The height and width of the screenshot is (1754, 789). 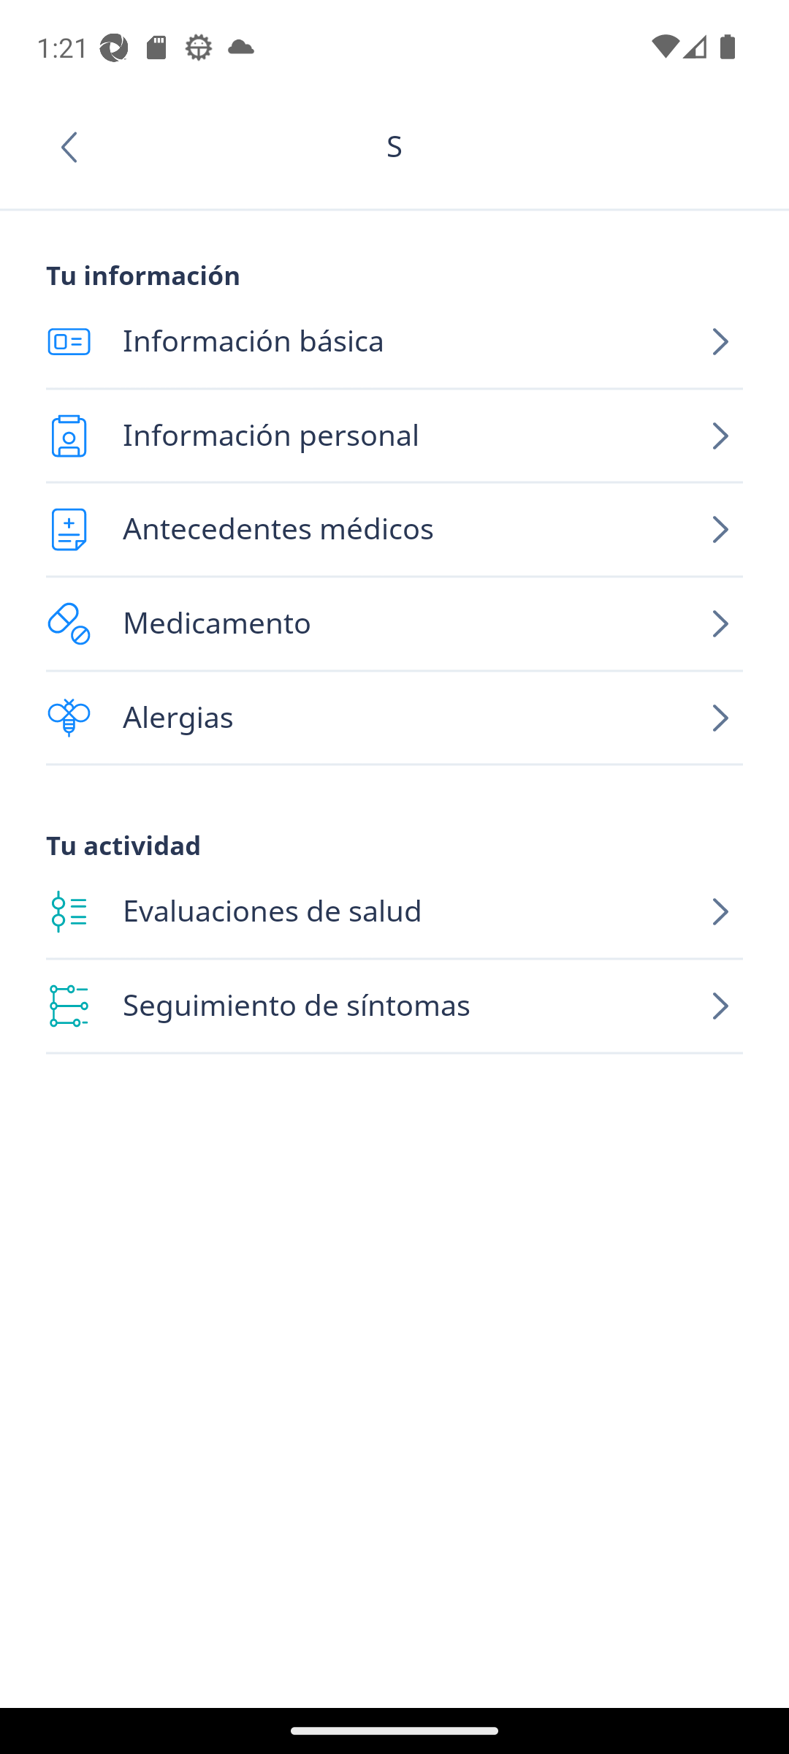 I want to click on Antecedentes médicos, so click(x=394, y=529).